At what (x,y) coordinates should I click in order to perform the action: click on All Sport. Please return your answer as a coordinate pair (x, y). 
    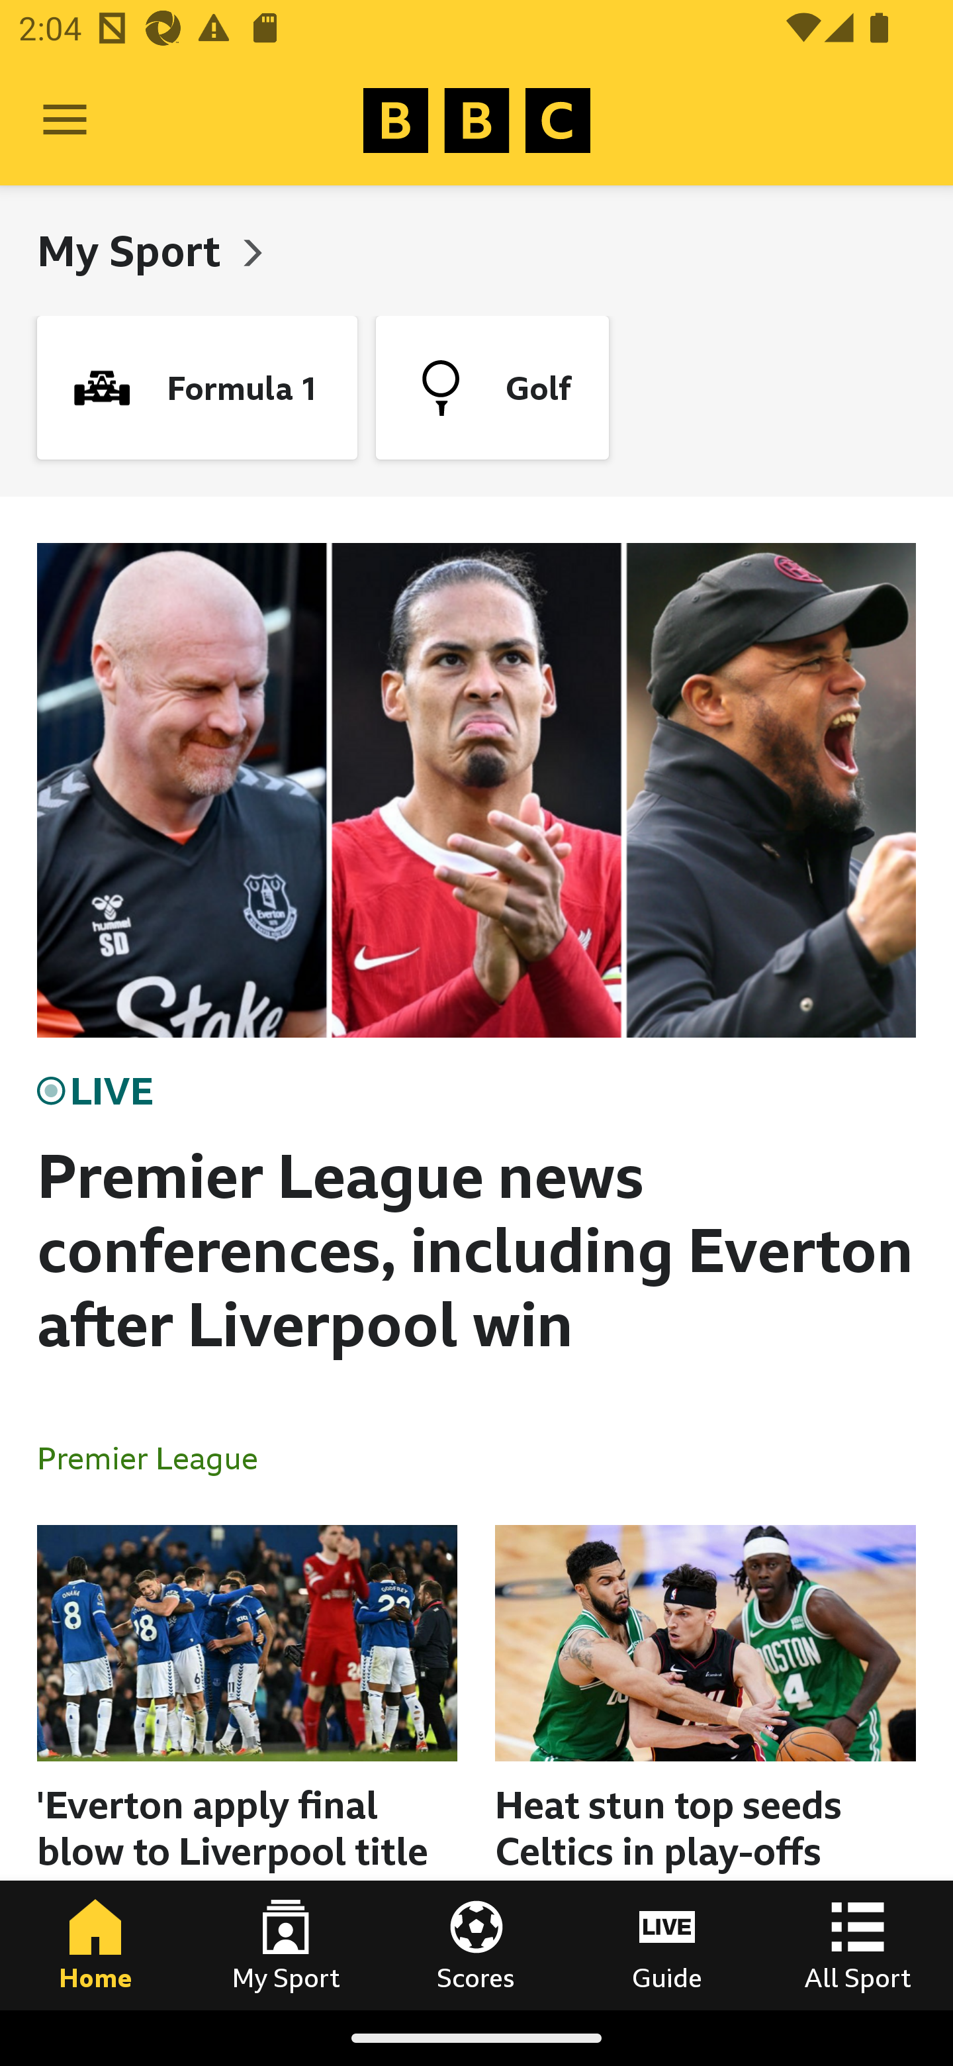
    Looking at the image, I should click on (858, 1945).